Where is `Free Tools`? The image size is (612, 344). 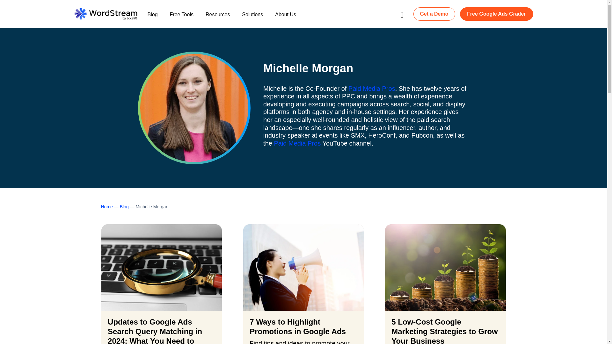 Free Tools is located at coordinates (182, 18).